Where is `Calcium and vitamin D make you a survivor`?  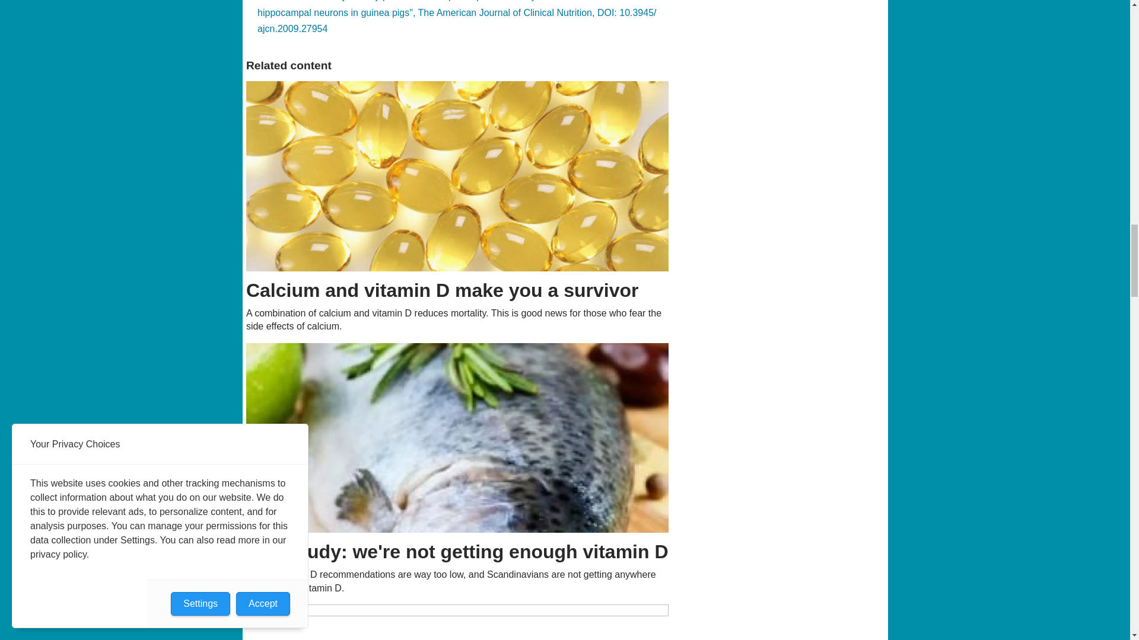 Calcium and vitamin D make you a survivor is located at coordinates (457, 176).